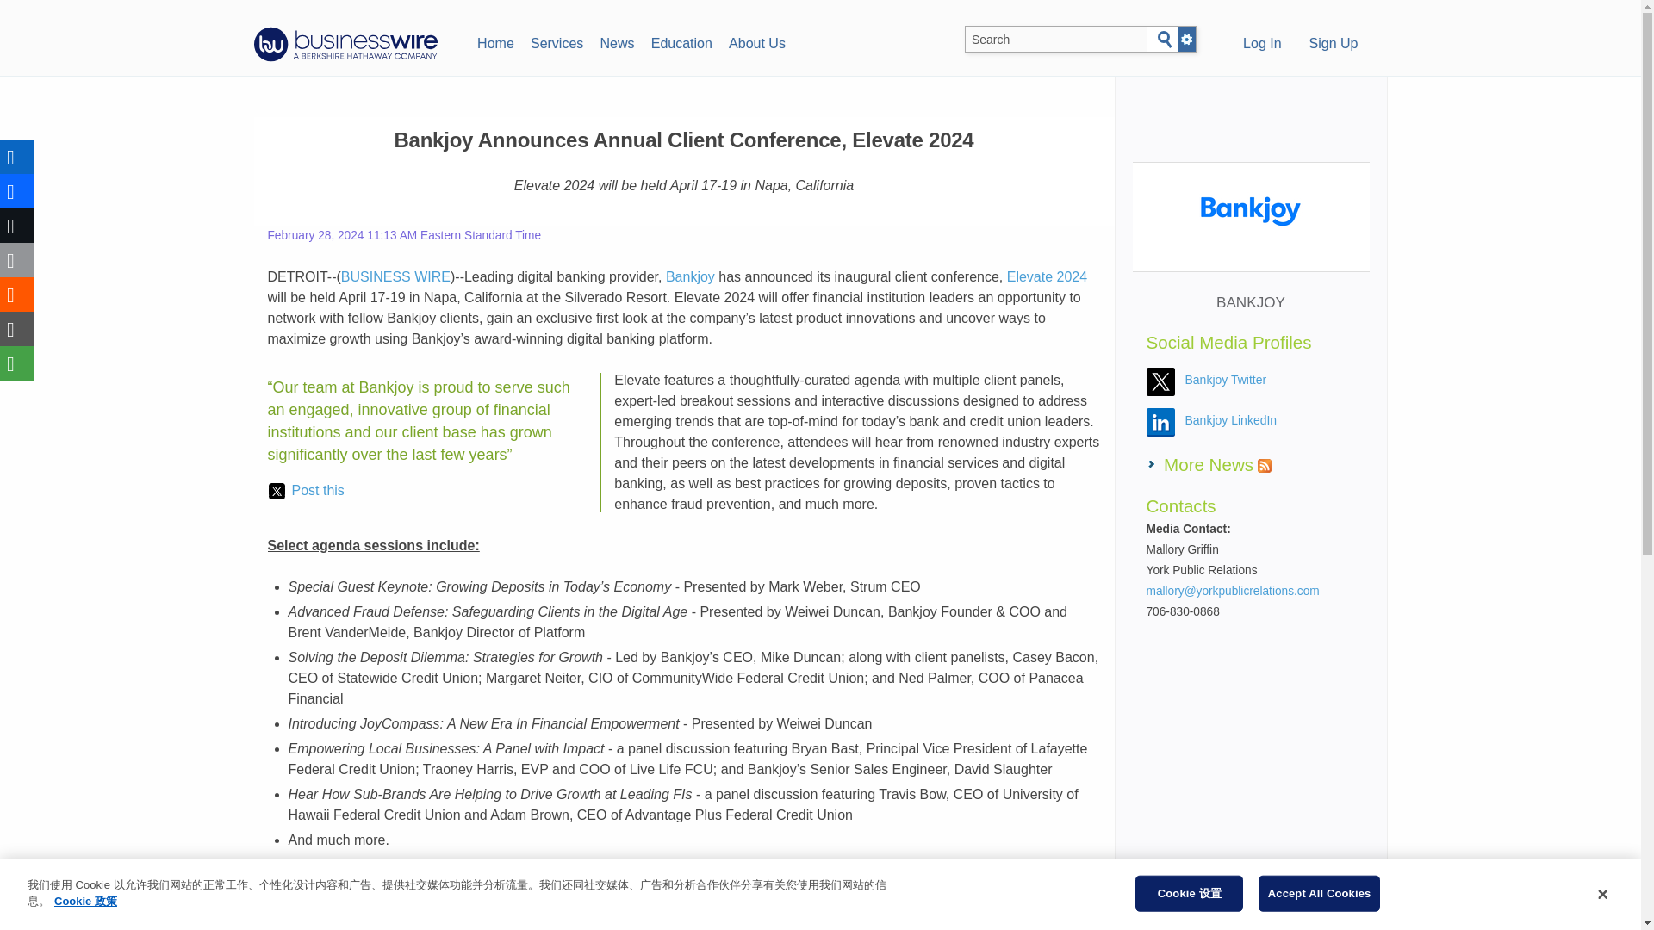 The height and width of the screenshot is (930, 1654). What do you see at coordinates (756, 41) in the screenshot?
I see `About Us` at bounding box center [756, 41].